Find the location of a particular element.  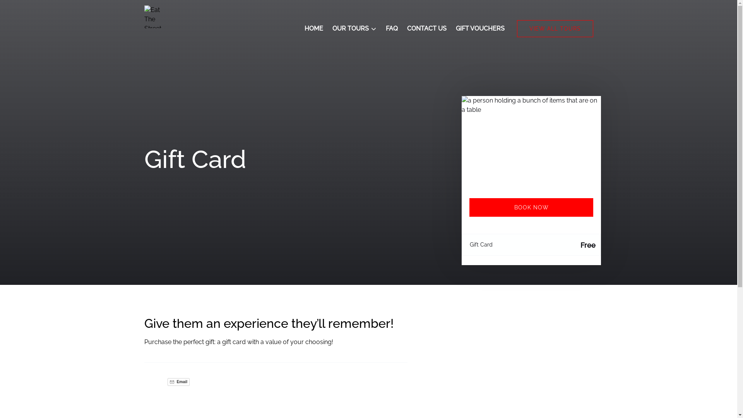

BOOK NOW is located at coordinates (531, 207).